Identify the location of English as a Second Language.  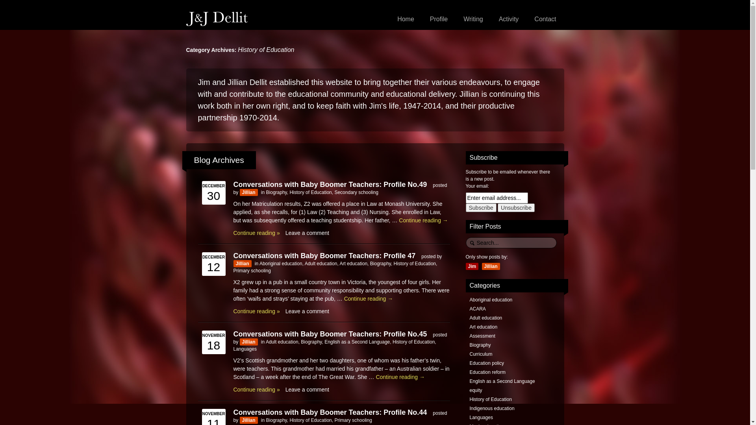
(502, 381).